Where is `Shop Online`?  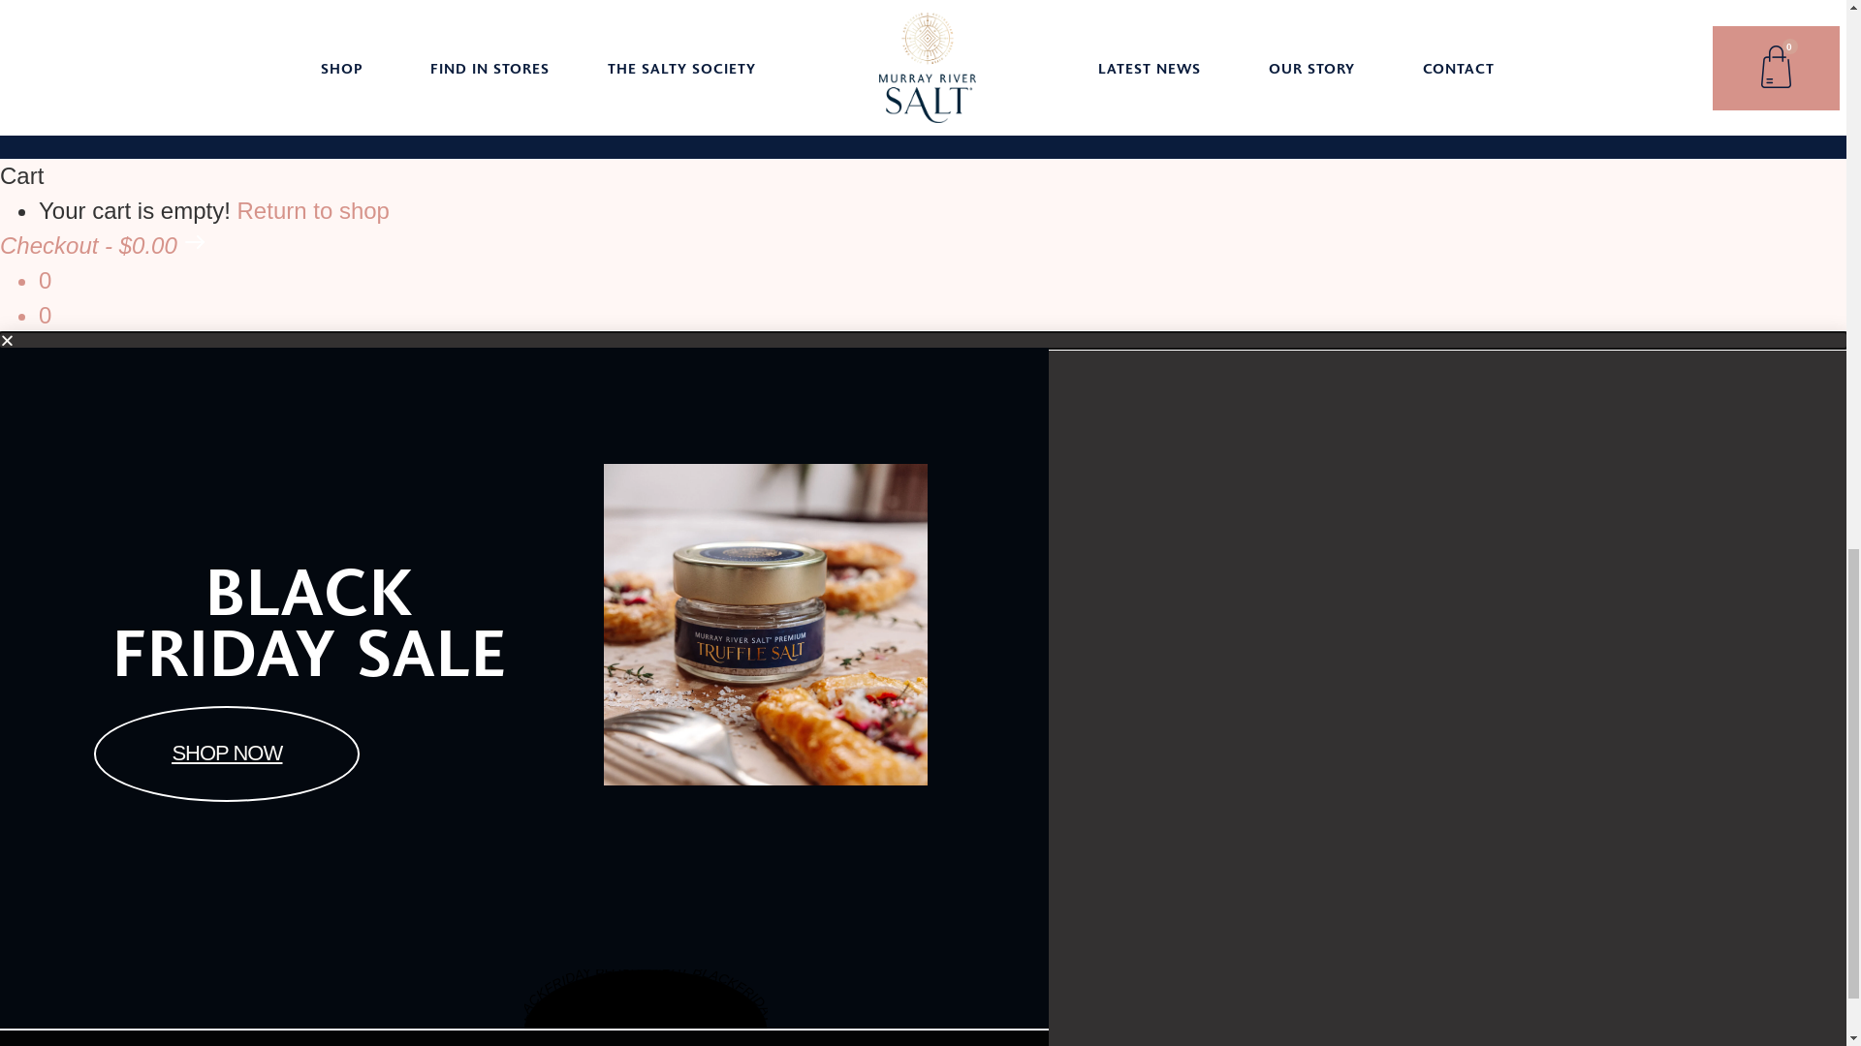
Shop Online is located at coordinates (848, 790).